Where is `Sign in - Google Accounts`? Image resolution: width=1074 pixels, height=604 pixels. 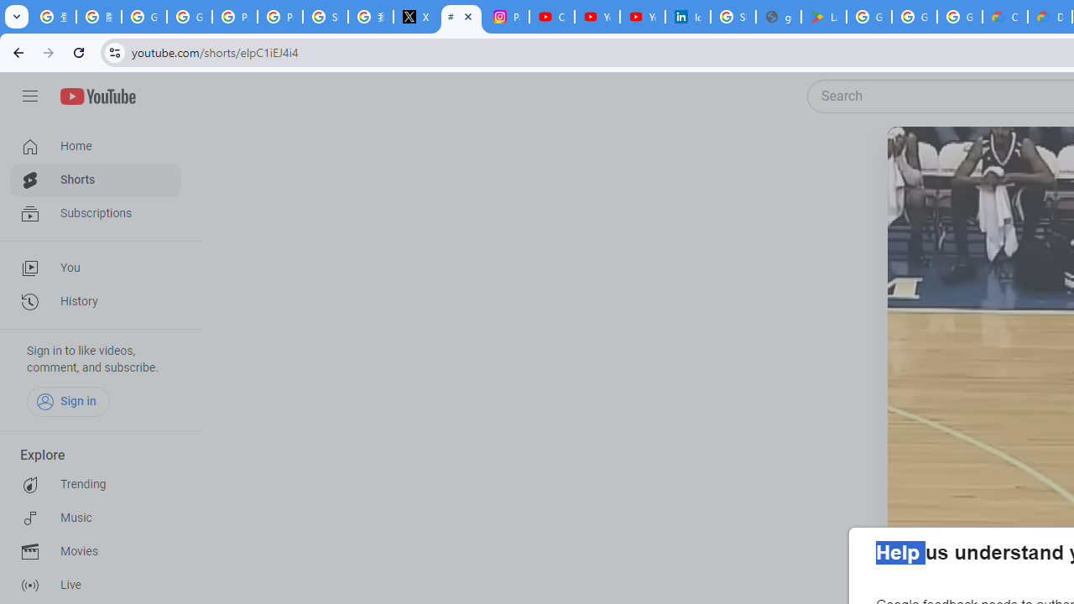
Sign in - Google Accounts is located at coordinates (326, 17).